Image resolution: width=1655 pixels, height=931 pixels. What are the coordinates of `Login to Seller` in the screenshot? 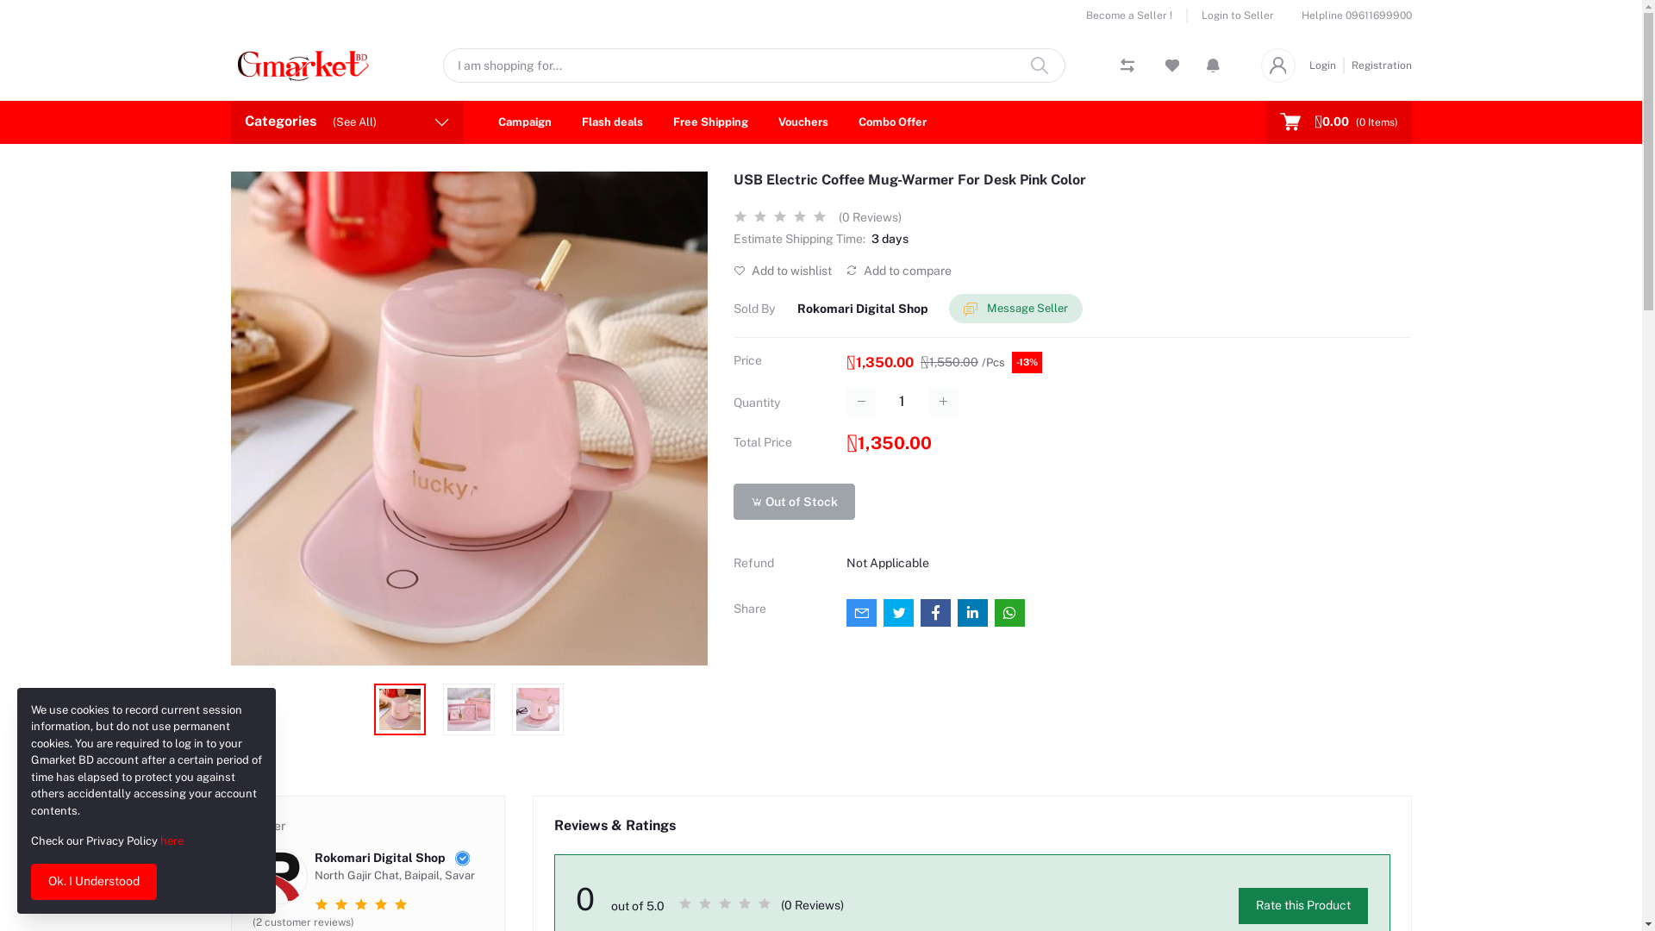 It's located at (1231, 16).